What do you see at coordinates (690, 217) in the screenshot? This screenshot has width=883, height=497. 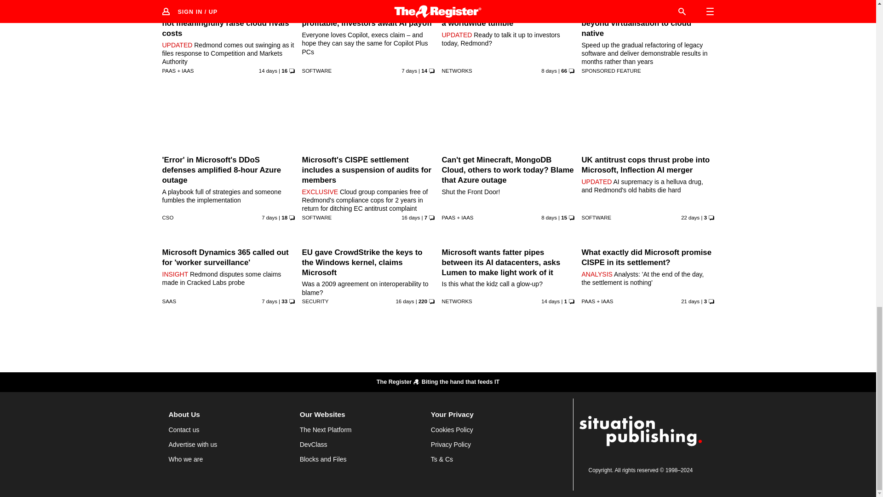 I see `16 Jul 2024 15:0` at bounding box center [690, 217].